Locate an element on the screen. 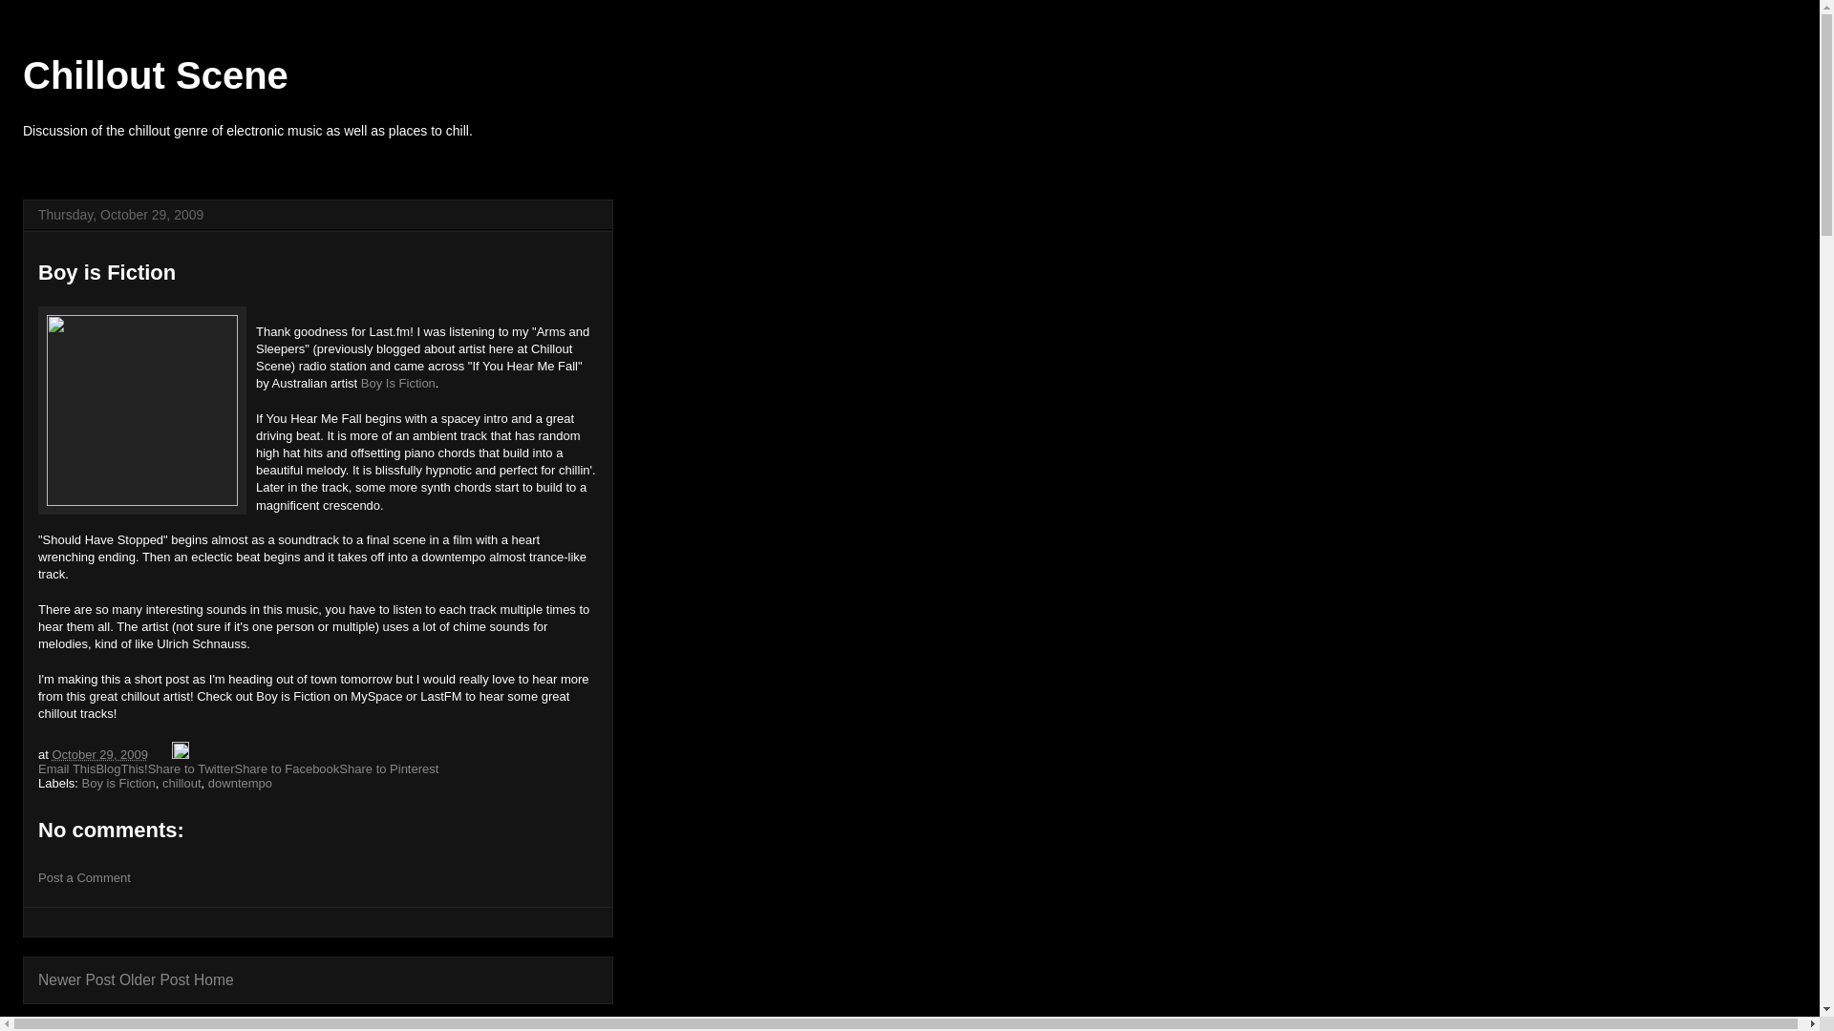 The height and width of the screenshot is (1031, 1834). Post a Comment is located at coordinates (84, 876).